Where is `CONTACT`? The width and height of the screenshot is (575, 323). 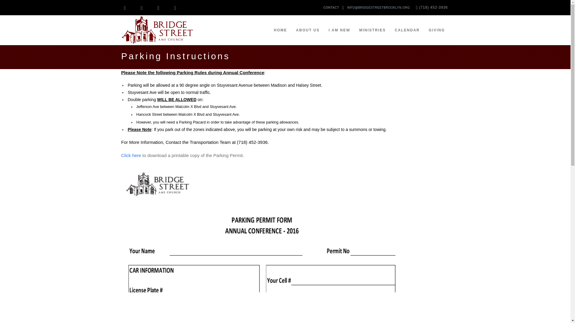 CONTACT is located at coordinates (331, 8).